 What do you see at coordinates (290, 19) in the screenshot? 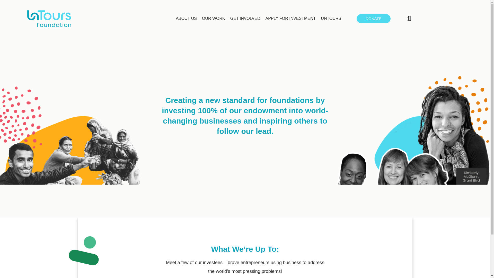
I see `APPLY FOR INVESTMENT` at bounding box center [290, 19].